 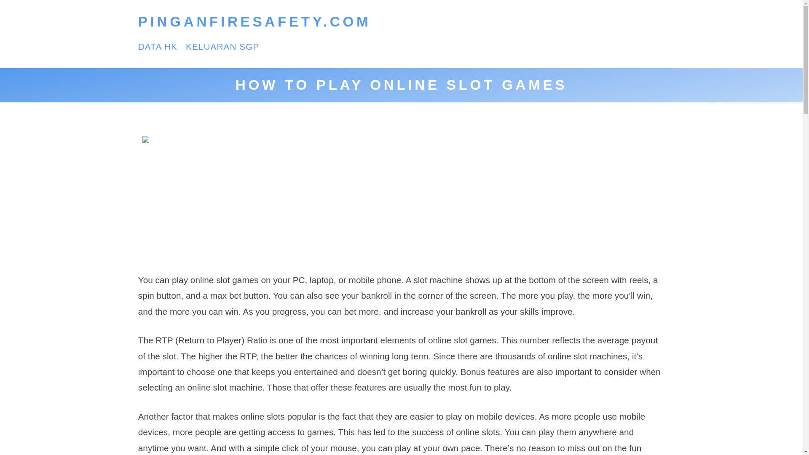 What do you see at coordinates (158, 46) in the screenshot?
I see `DATA HK` at bounding box center [158, 46].